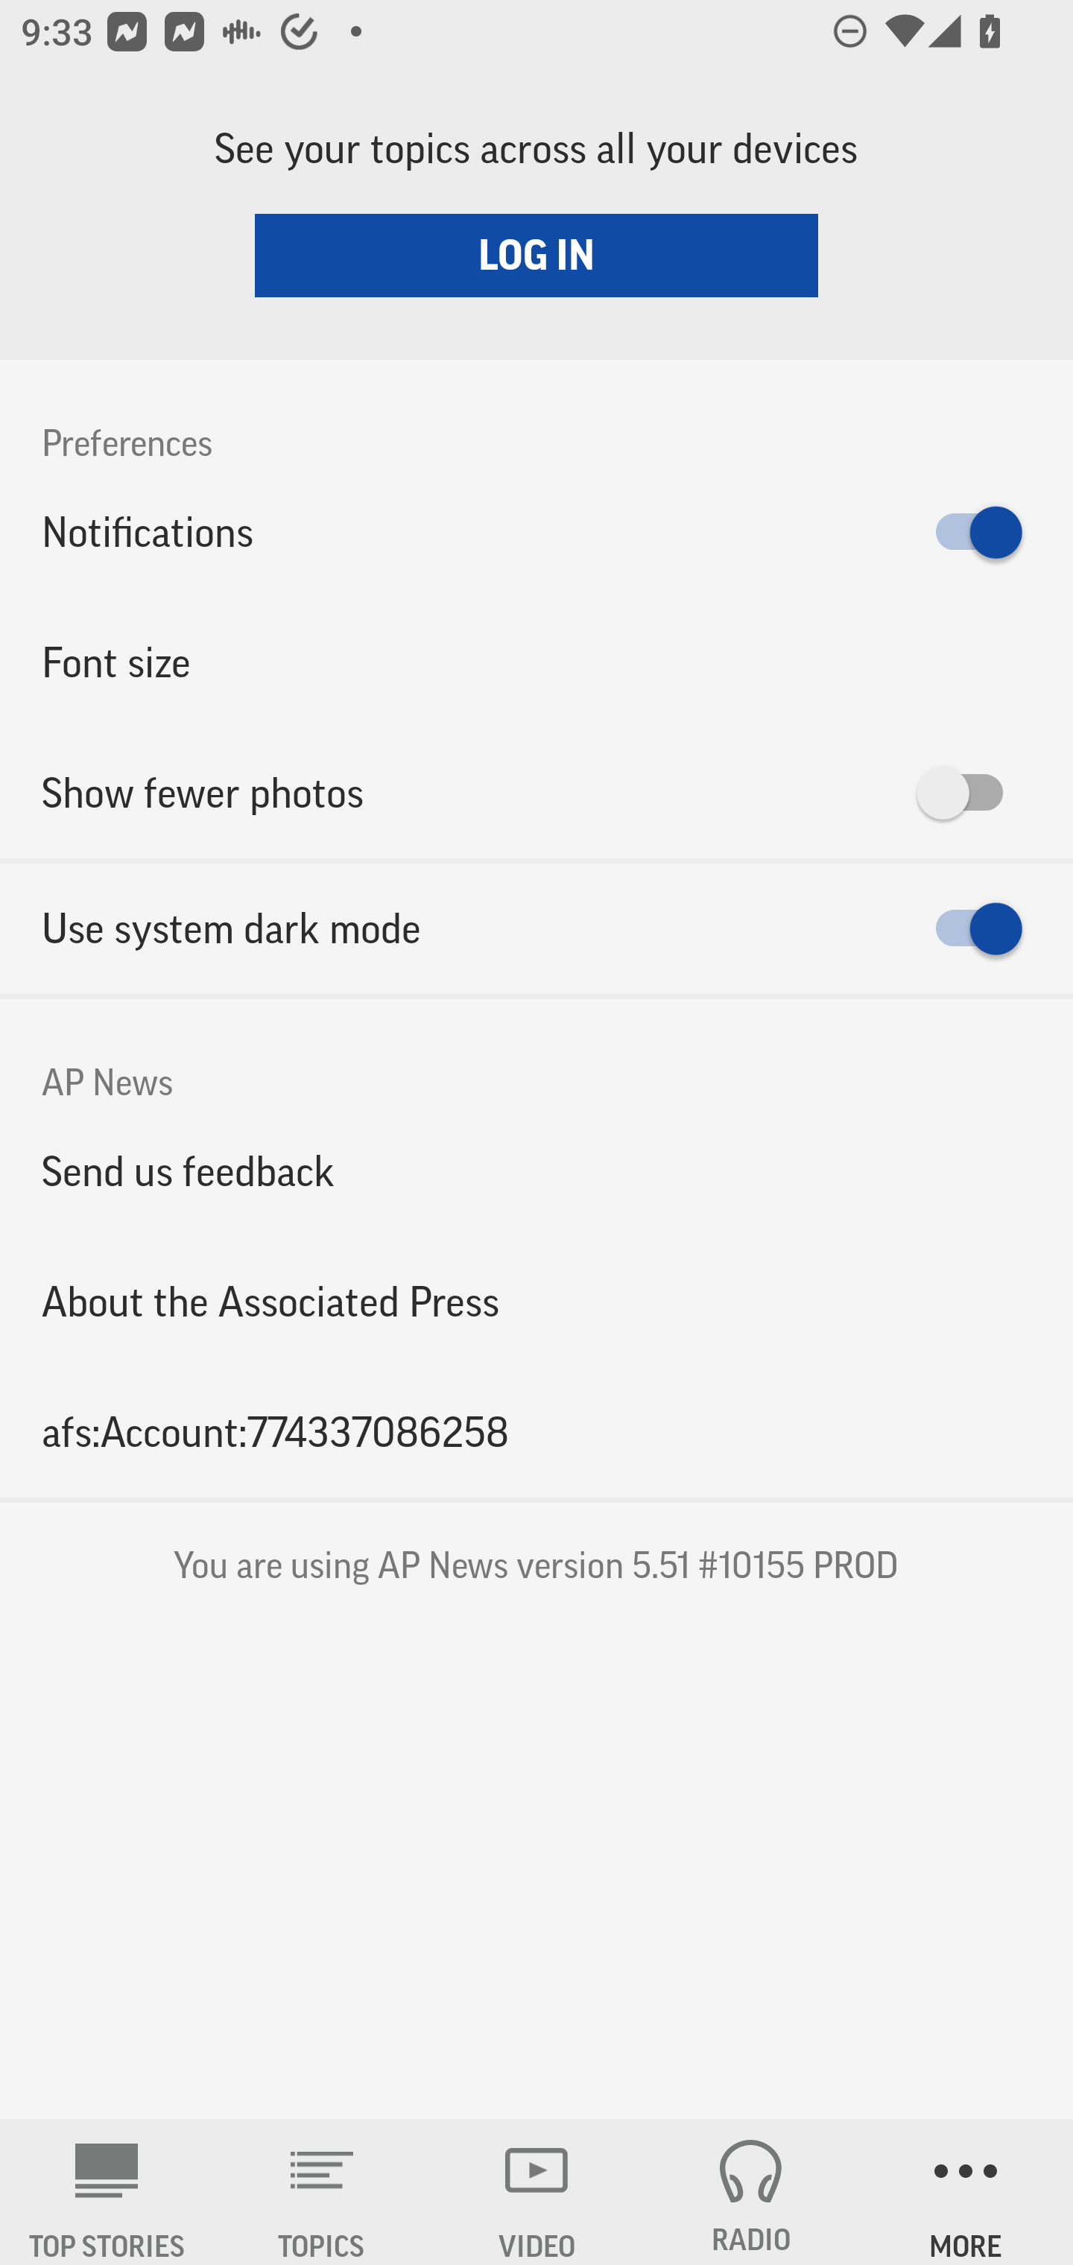 The height and width of the screenshot is (2265, 1073). I want to click on RADIO, so click(751, 2192).